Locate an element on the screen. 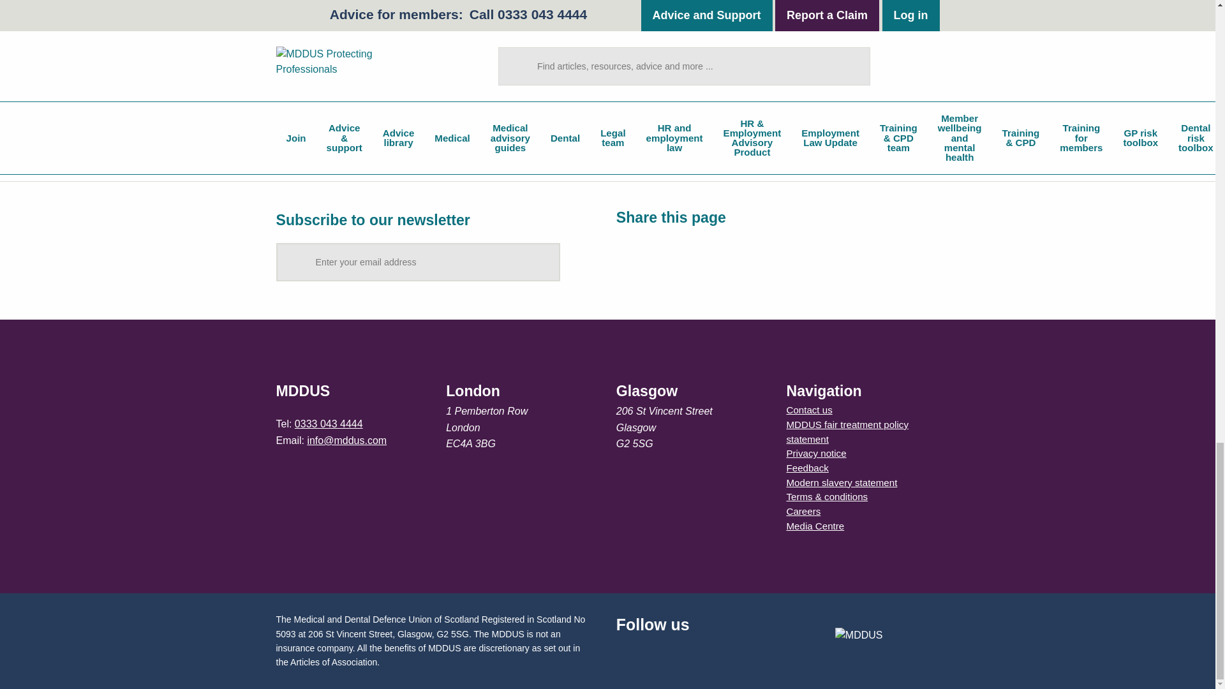 Image resolution: width=1225 pixels, height=689 pixels. Submit is located at coordinates (545, 262).